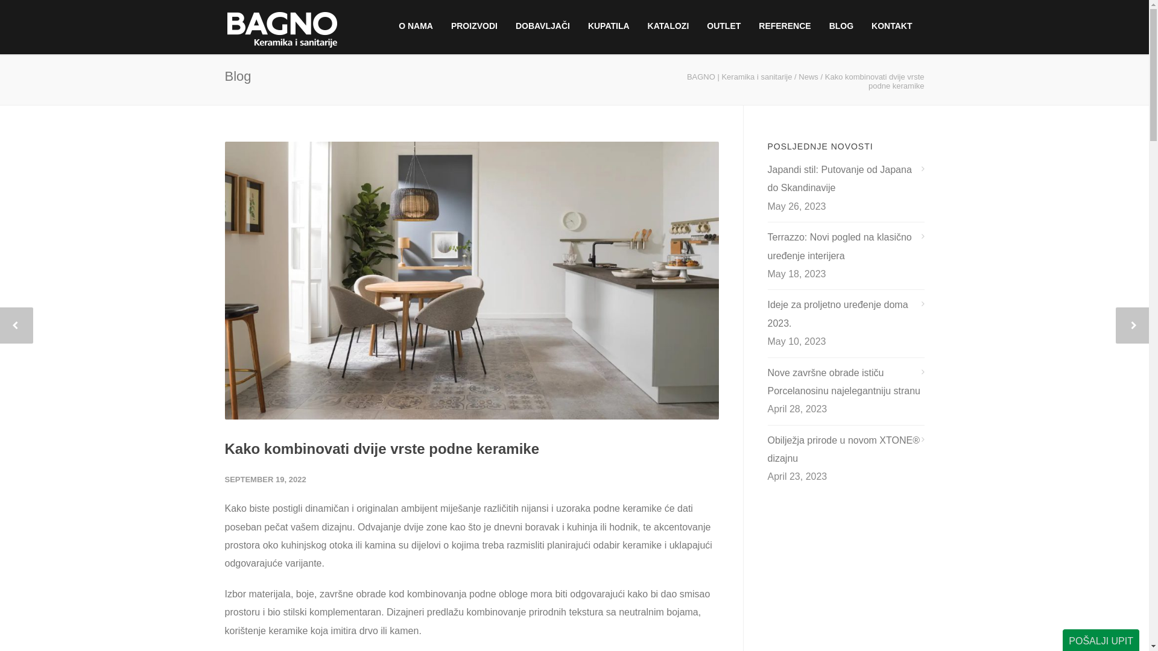 This screenshot has height=651, width=1158. Describe the element at coordinates (668, 26) in the screenshot. I see `KATALOZI` at that location.